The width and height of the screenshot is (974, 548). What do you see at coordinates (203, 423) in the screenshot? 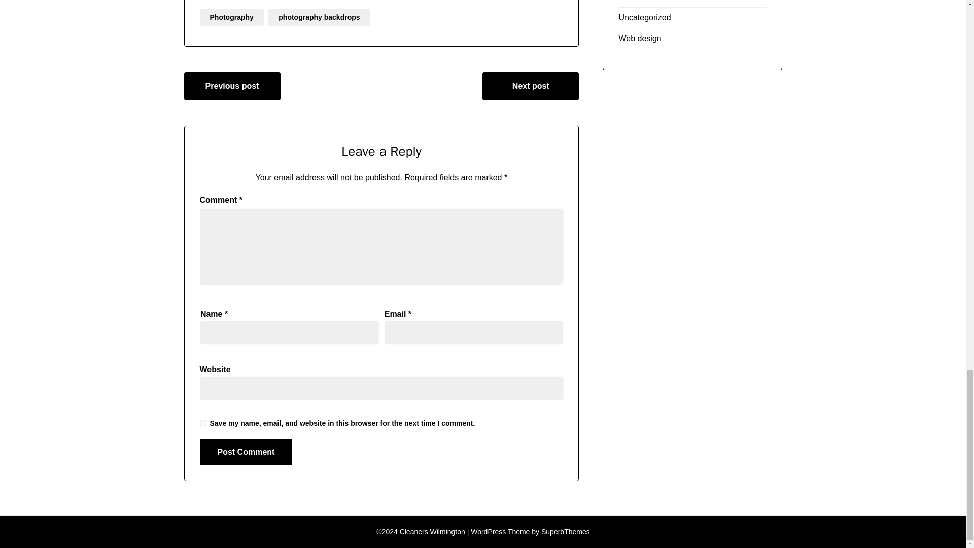
I see `yes` at bounding box center [203, 423].